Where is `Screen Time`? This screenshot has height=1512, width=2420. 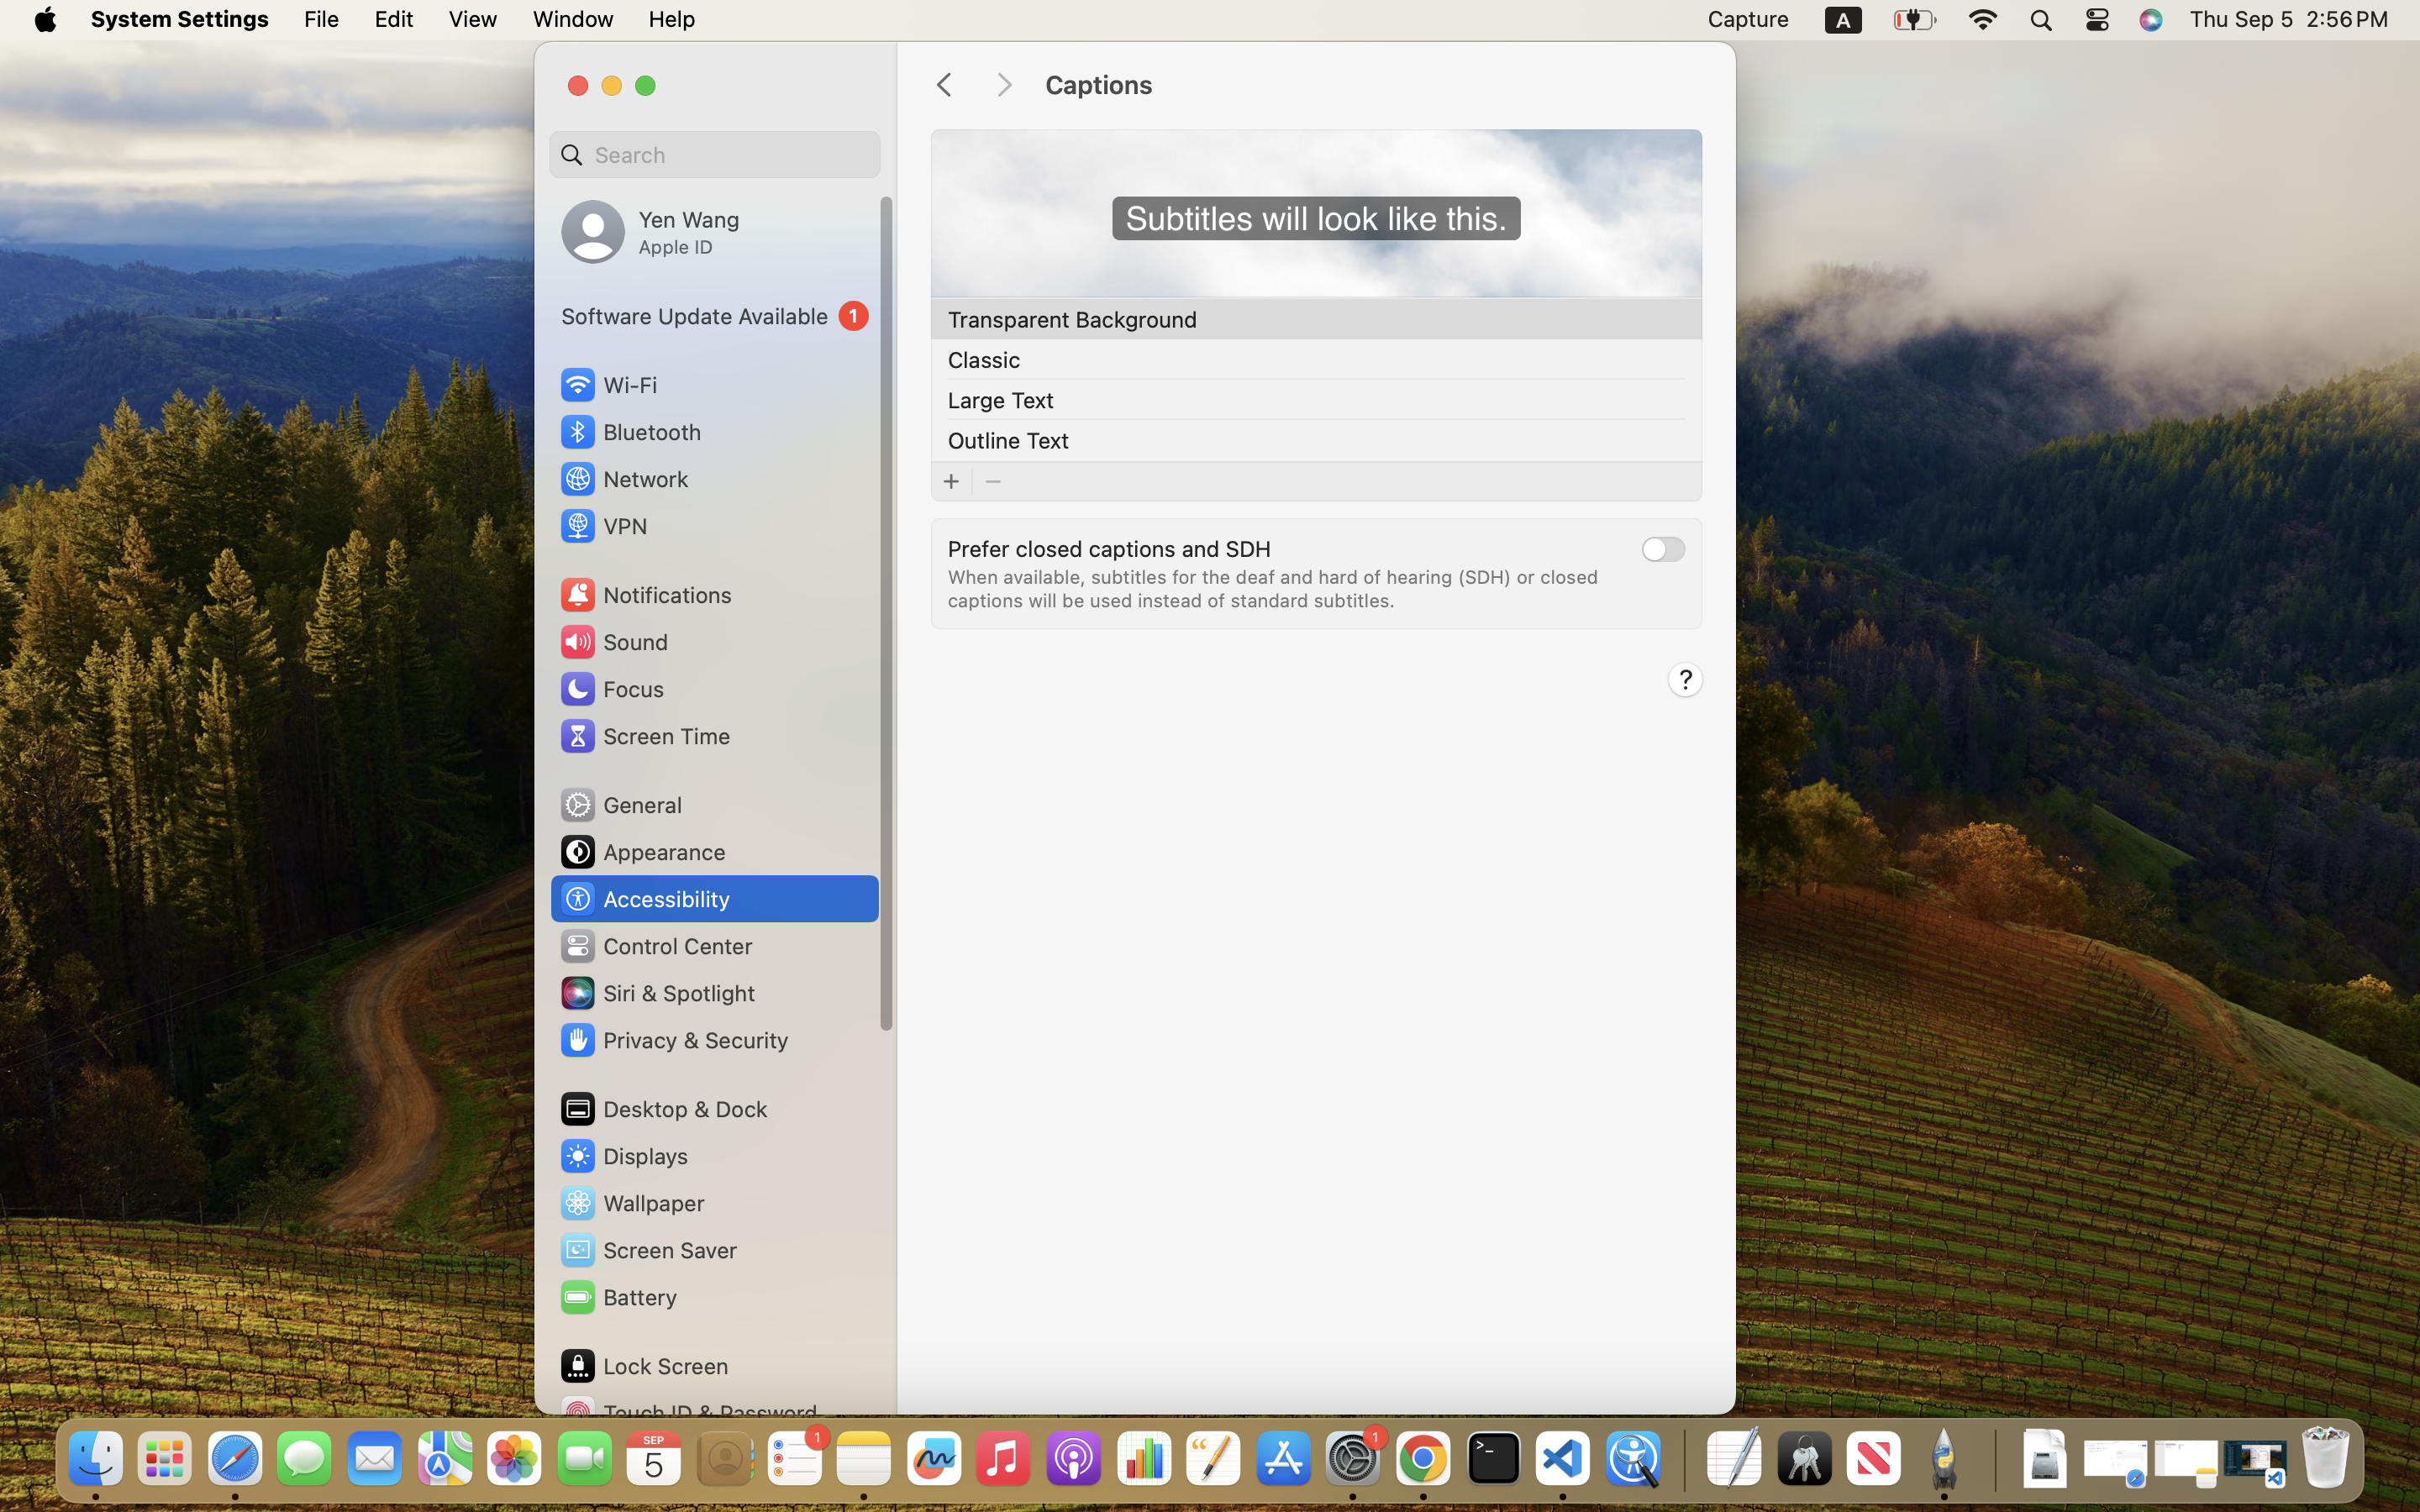
Screen Time is located at coordinates (644, 736).